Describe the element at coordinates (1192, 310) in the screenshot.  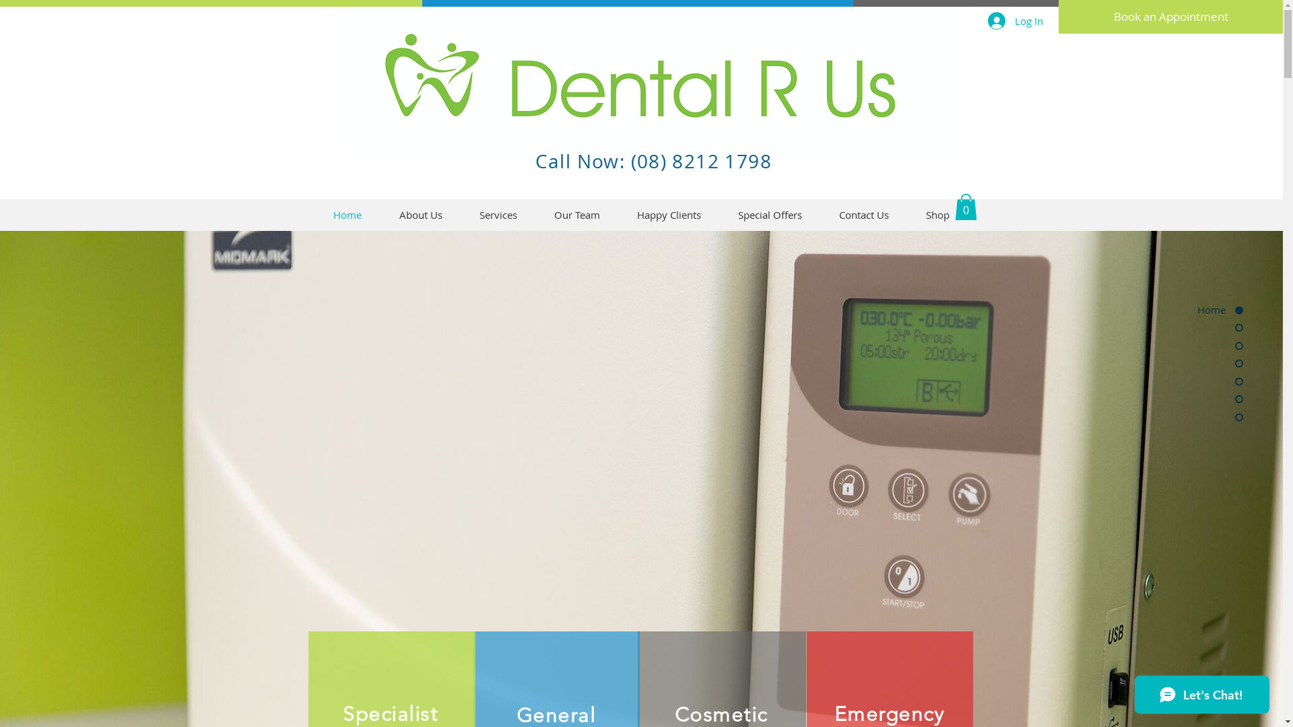
I see `Home` at that location.